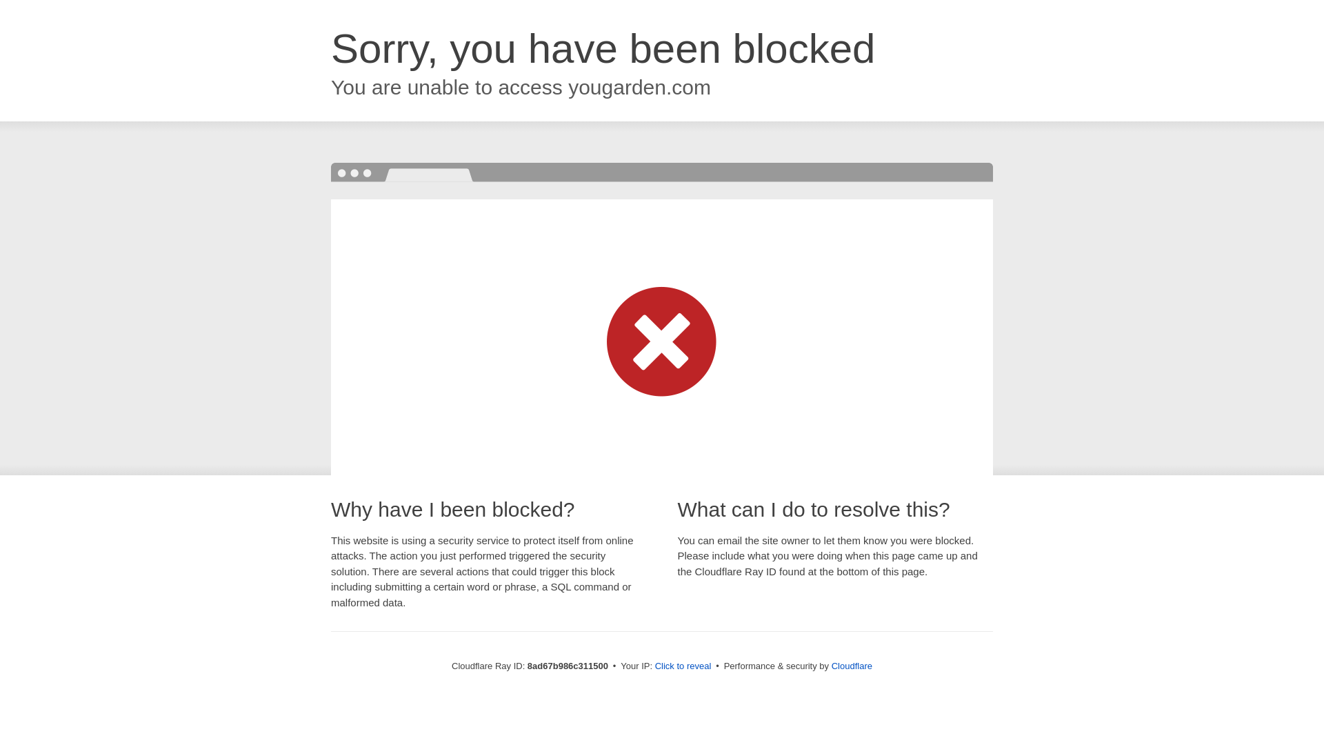  I want to click on Click to reveal, so click(683, 666).